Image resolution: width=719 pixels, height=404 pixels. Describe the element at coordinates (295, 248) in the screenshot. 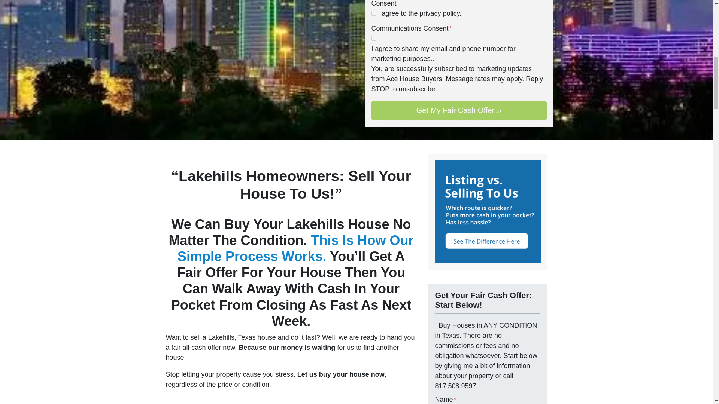

I see `This Is How Our Simple Process Works.` at that location.